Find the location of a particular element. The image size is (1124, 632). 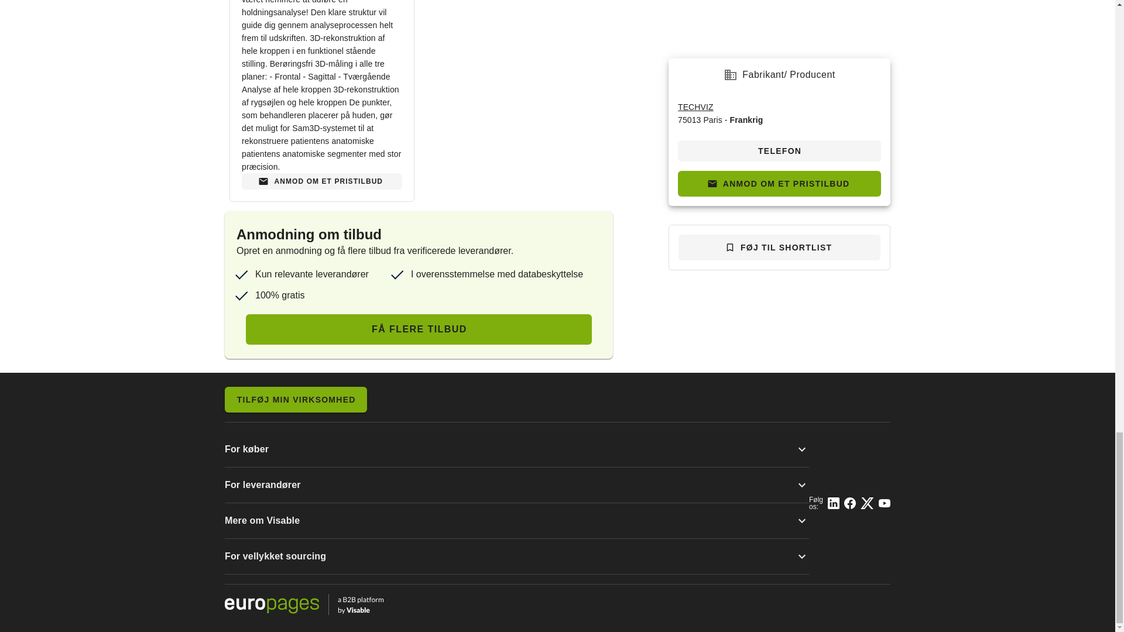

Youtube - europages is located at coordinates (884, 503).